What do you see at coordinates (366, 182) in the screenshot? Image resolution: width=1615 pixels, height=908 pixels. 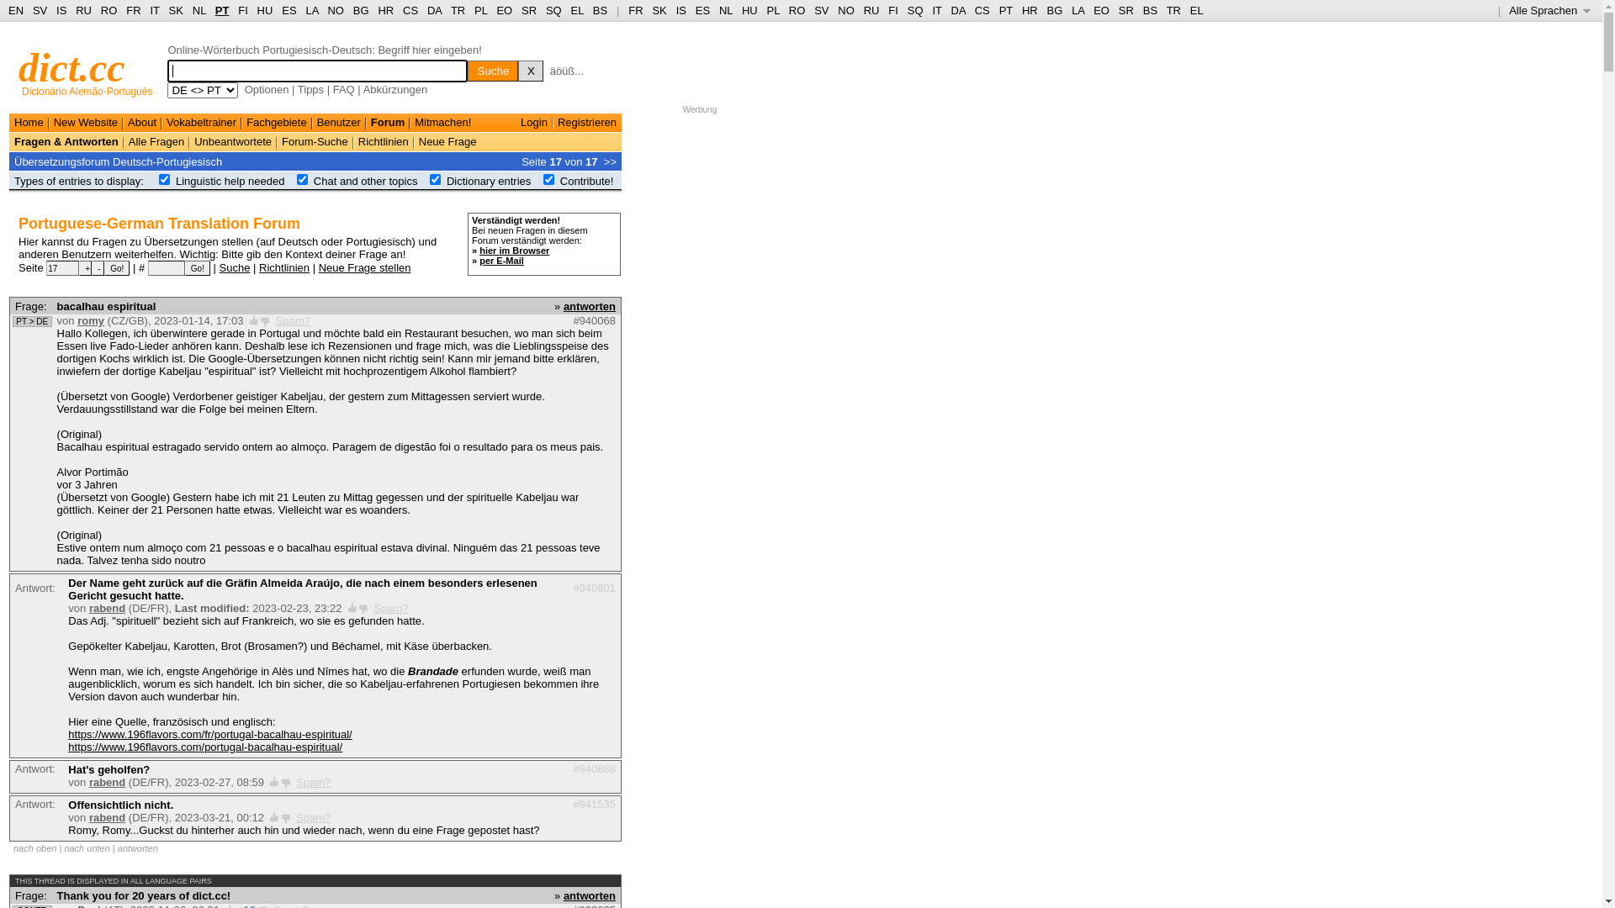 I see `Chat and other topics` at bounding box center [366, 182].